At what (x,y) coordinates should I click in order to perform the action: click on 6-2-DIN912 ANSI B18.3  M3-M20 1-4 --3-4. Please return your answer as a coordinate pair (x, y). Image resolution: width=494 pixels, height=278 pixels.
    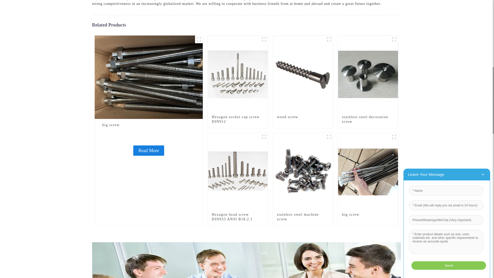
    Looking at the image, I should click on (264, 39).